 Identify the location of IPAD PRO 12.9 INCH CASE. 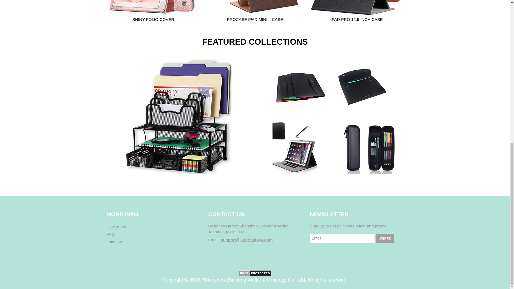
(357, 19).